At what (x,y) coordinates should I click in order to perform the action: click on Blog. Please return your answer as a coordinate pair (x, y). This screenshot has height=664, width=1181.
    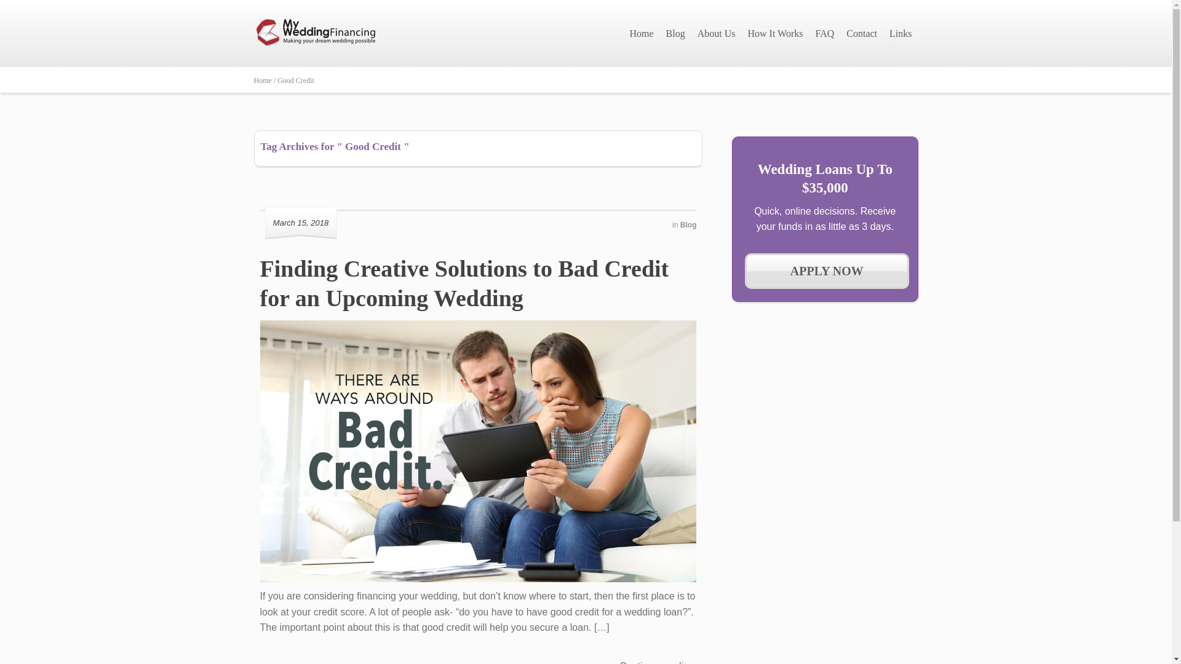
    Looking at the image, I should click on (688, 224).